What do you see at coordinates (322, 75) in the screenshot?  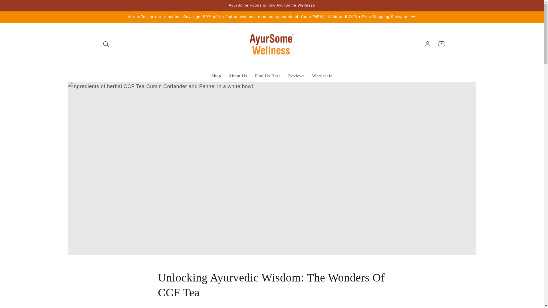 I see `Wholesale` at bounding box center [322, 75].